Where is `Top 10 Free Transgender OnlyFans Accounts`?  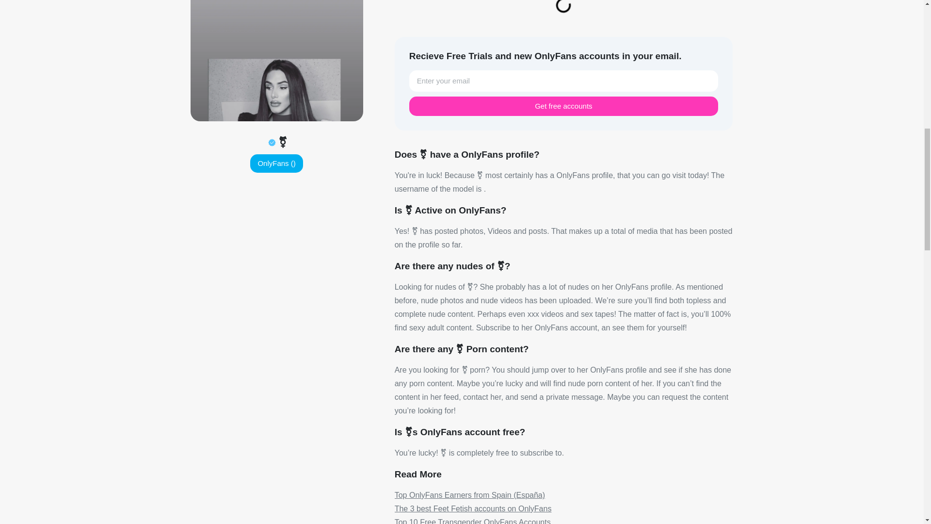 Top 10 Free Transgender OnlyFans Accounts is located at coordinates (473, 521).